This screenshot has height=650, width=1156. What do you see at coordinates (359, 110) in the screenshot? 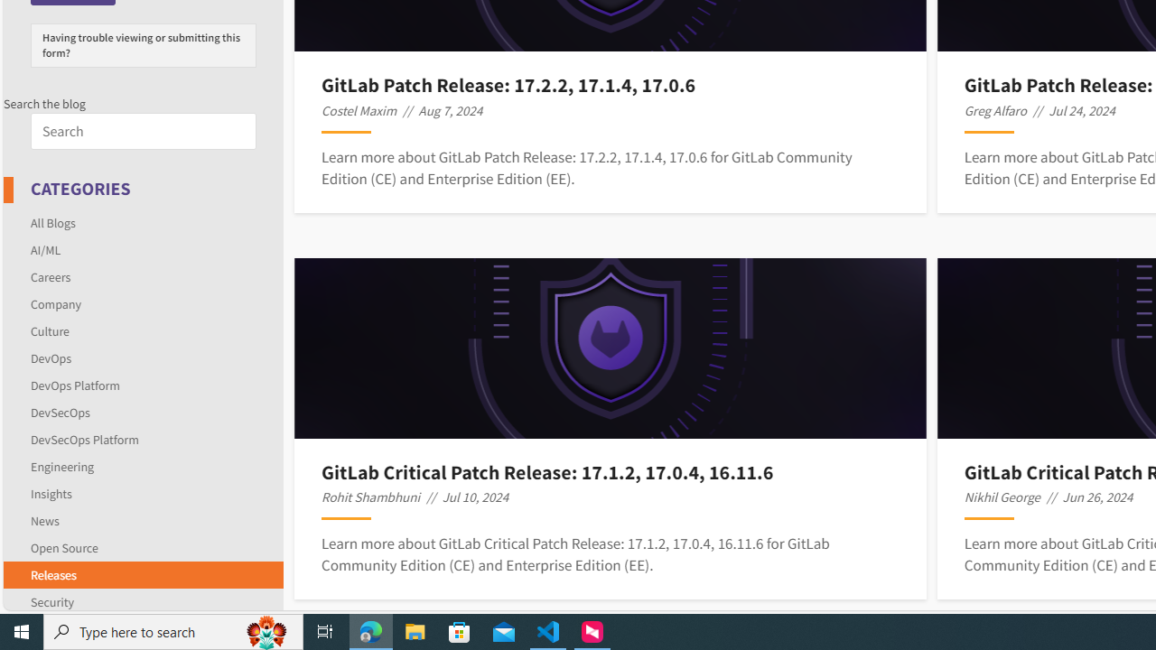
I see `Costel Maxim` at bounding box center [359, 110].